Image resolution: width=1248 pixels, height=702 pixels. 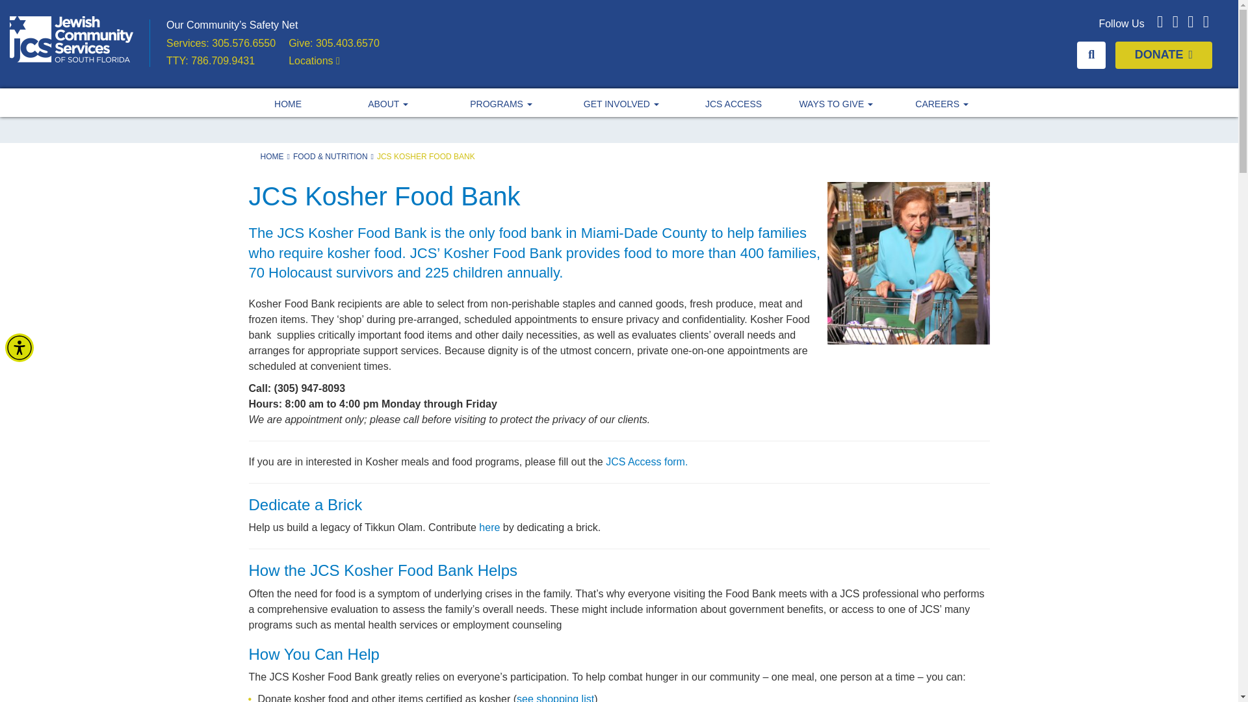 What do you see at coordinates (288, 103) in the screenshot?
I see `Home` at bounding box center [288, 103].